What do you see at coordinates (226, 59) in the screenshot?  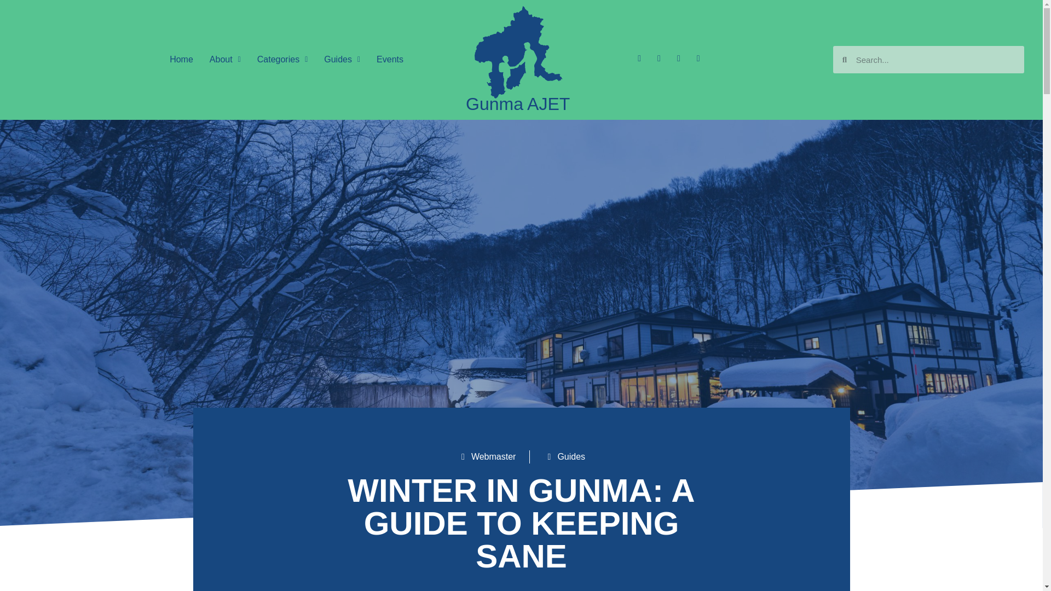 I see `About` at bounding box center [226, 59].